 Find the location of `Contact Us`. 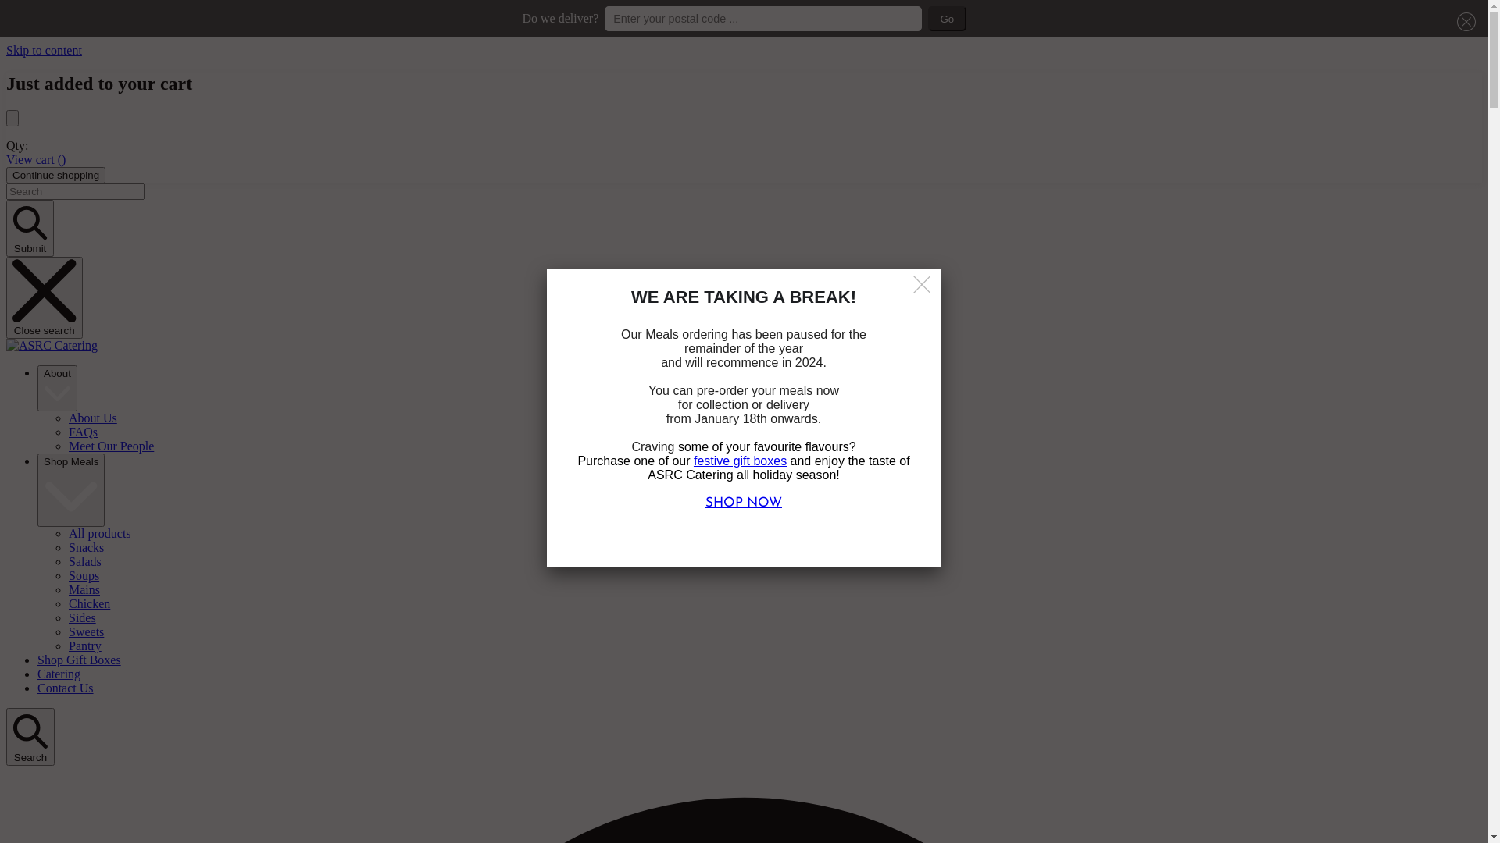

Contact Us is located at coordinates (66, 688).